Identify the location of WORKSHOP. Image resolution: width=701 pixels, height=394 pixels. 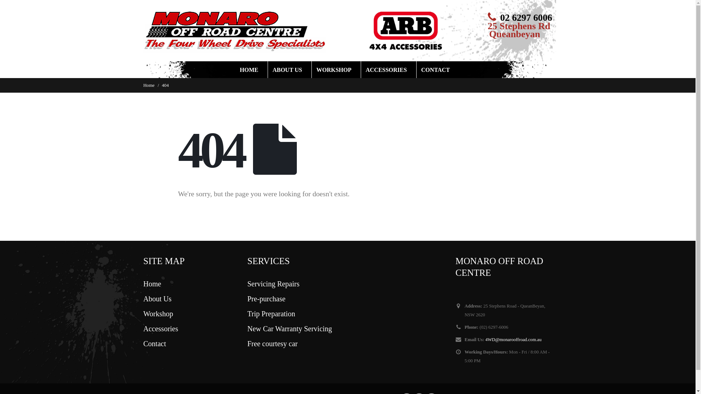
(337, 70).